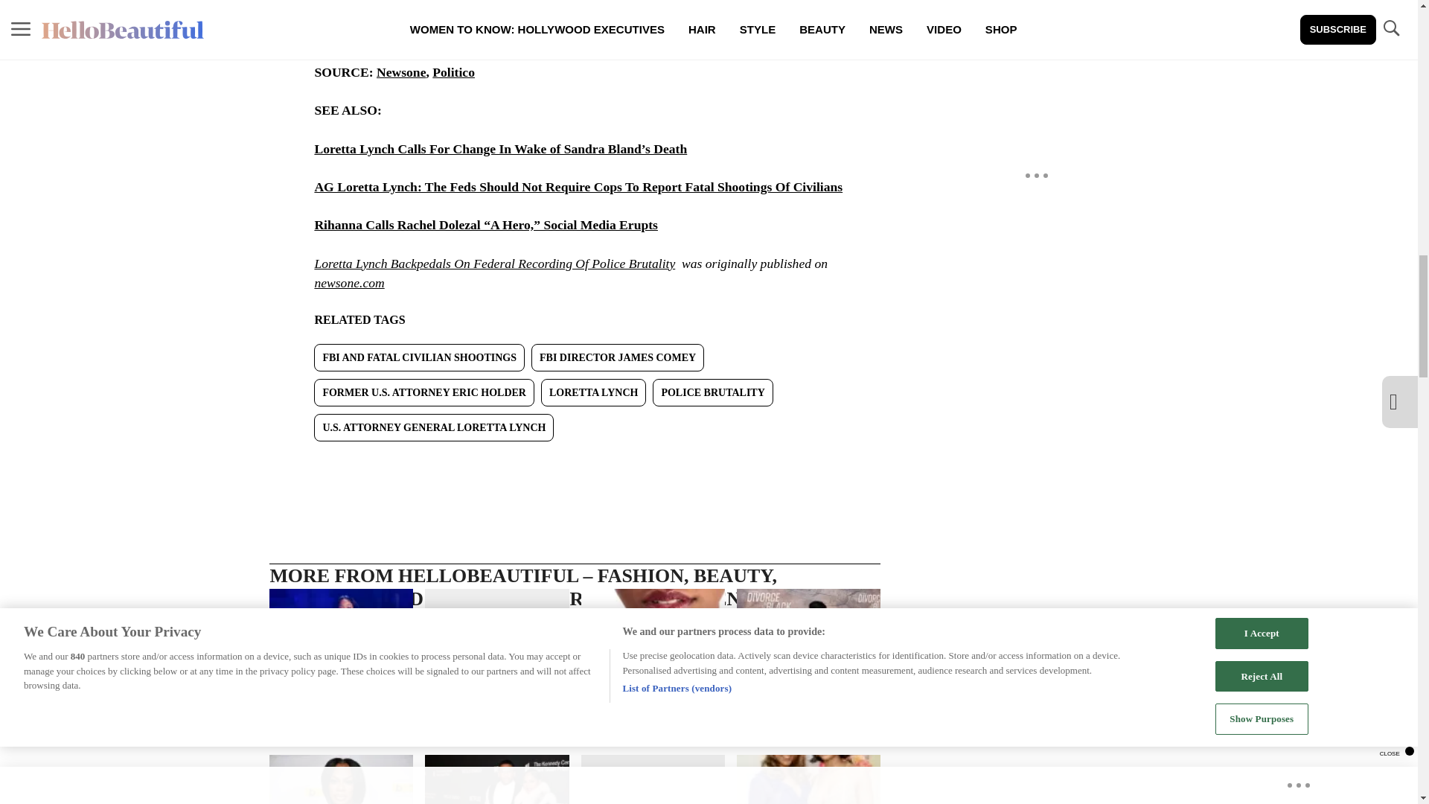  What do you see at coordinates (349, 283) in the screenshot?
I see `newsone.com` at bounding box center [349, 283].